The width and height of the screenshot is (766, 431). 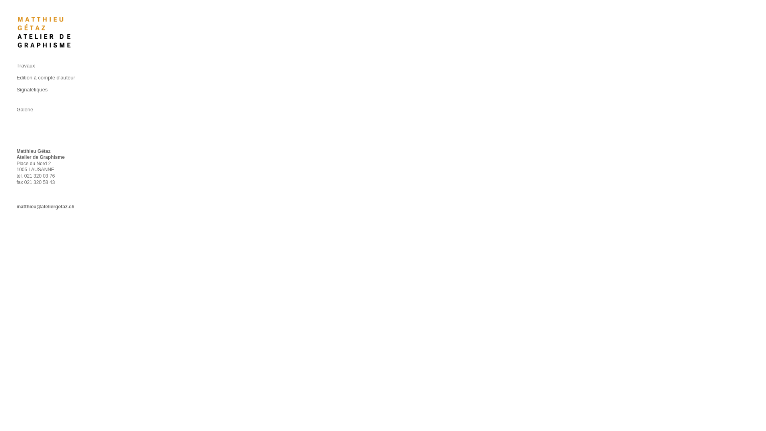 What do you see at coordinates (53, 105) in the screenshot?
I see `Galerie` at bounding box center [53, 105].